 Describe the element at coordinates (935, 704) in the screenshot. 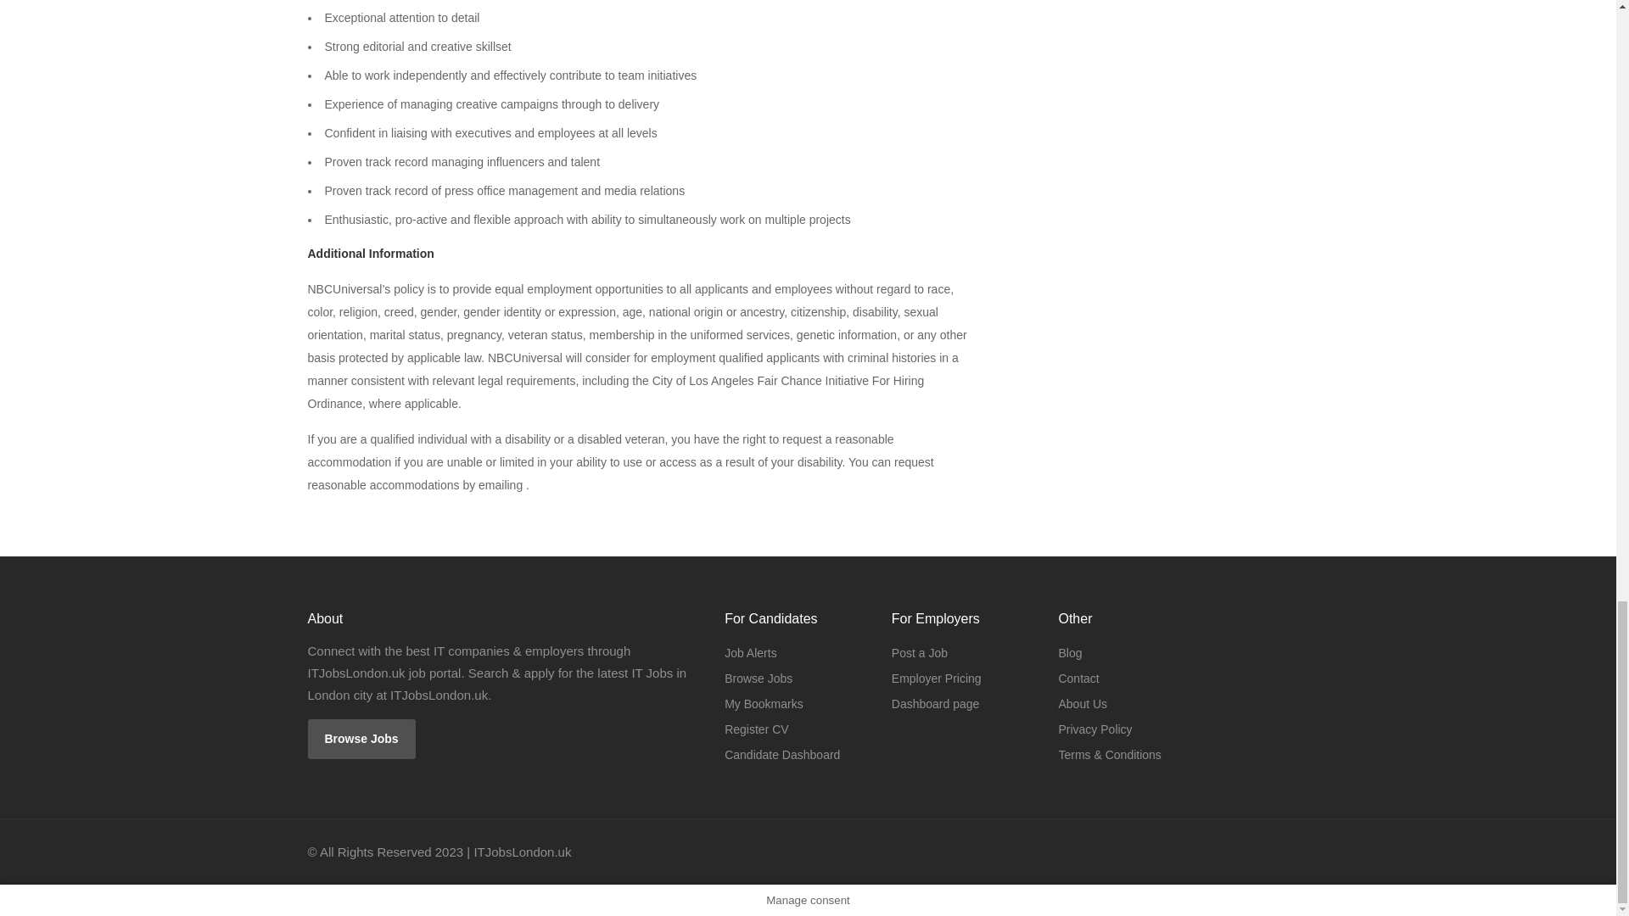

I see `Dashboard page` at that location.